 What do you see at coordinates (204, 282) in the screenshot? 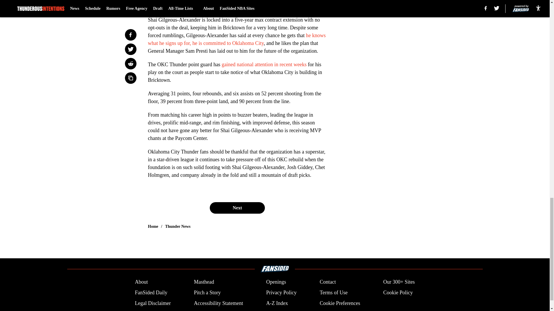
I see `Masthead` at bounding box center [204, 282].